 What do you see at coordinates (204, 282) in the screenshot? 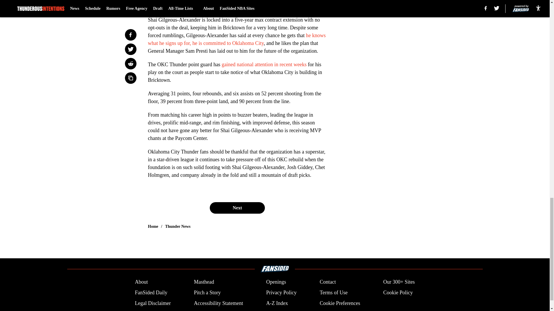
I see `Masthead` at bounding box center [204, 282].